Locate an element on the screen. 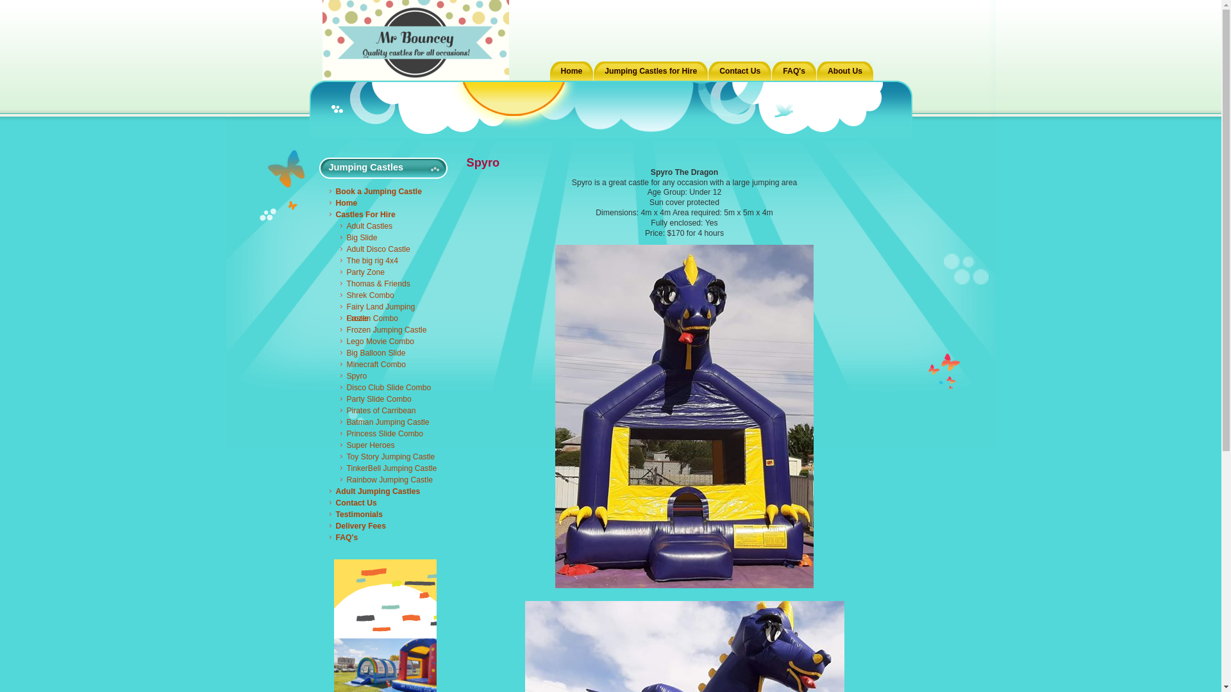 This screenshot has height=692, width=1231. Delivery Fees is located at coordinates (385, 526).